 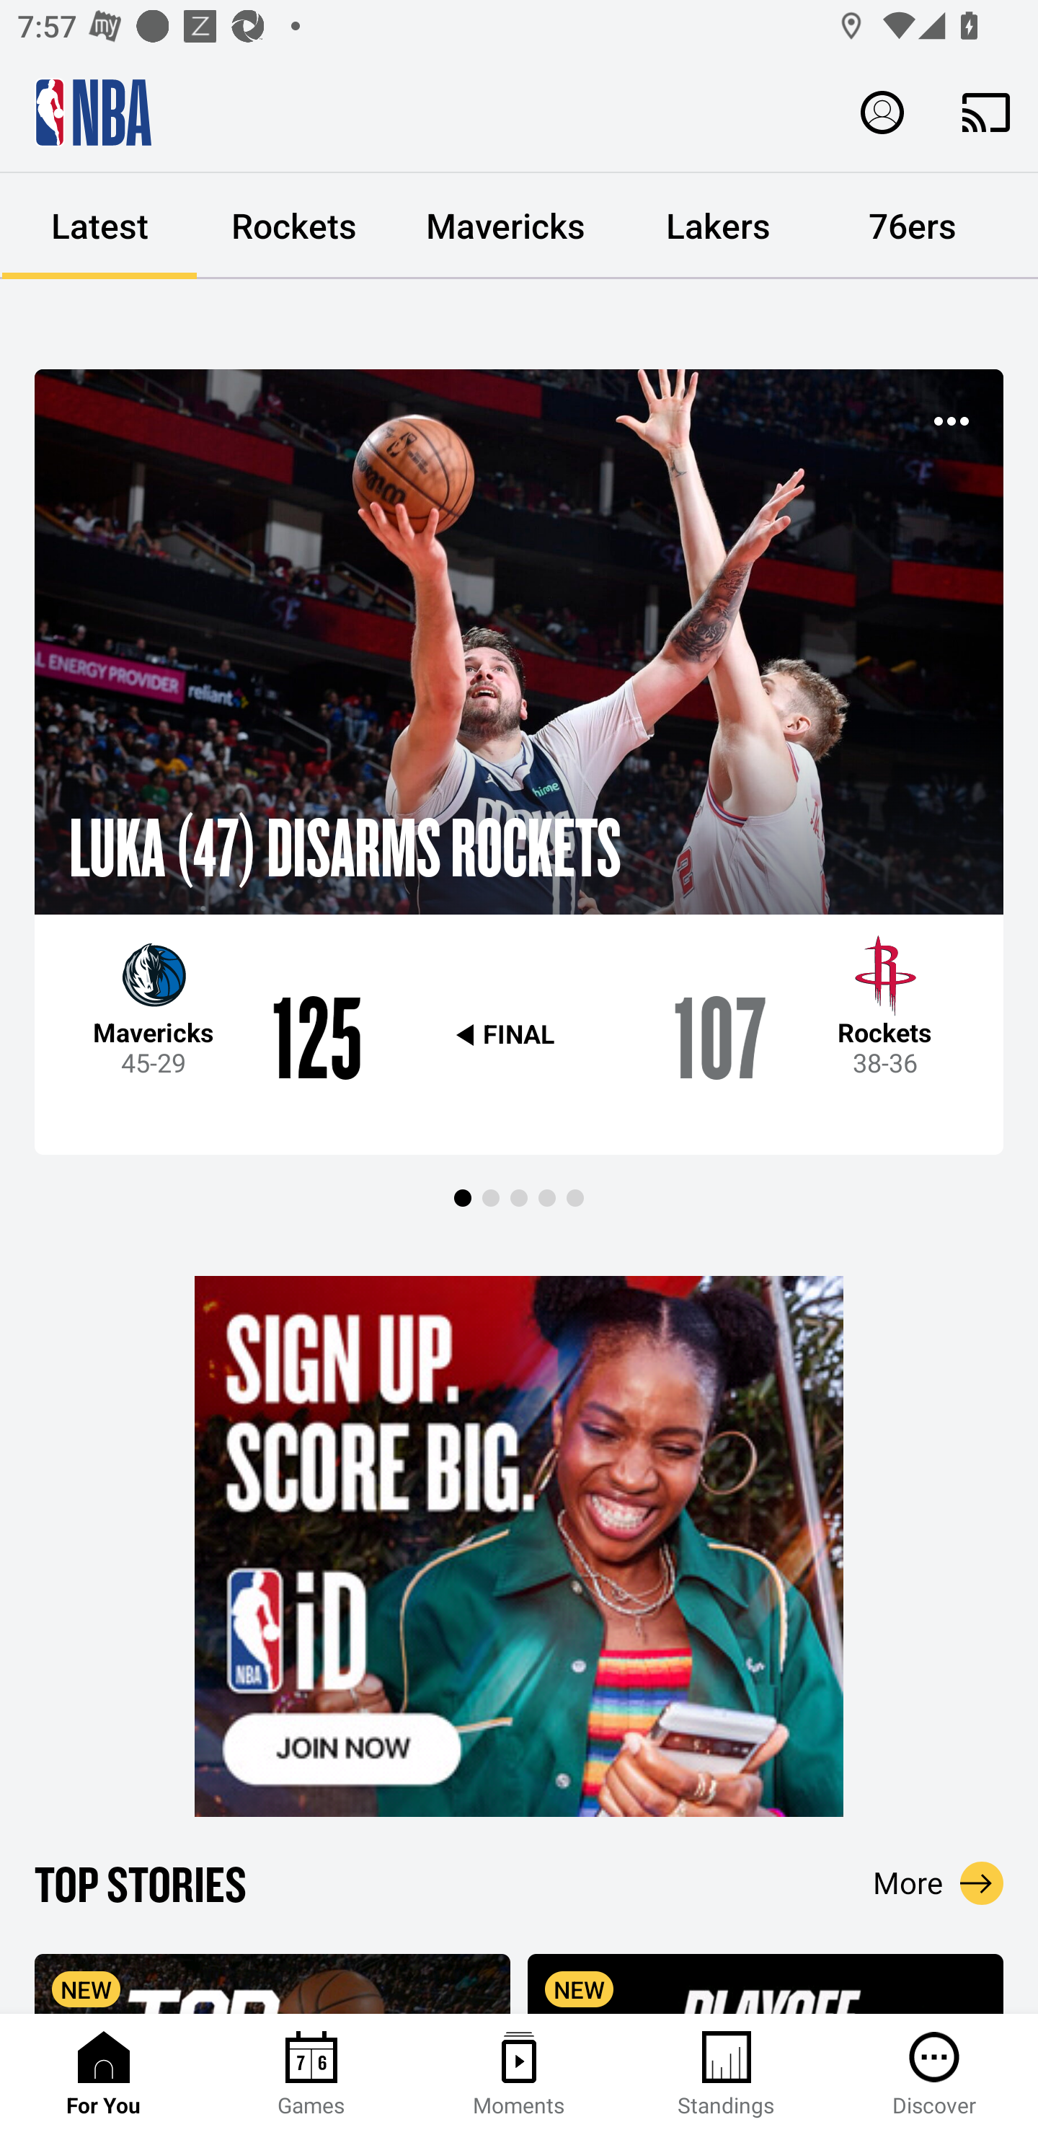 I want to click on Cast. Disconnected, so click(x=986, y=112).